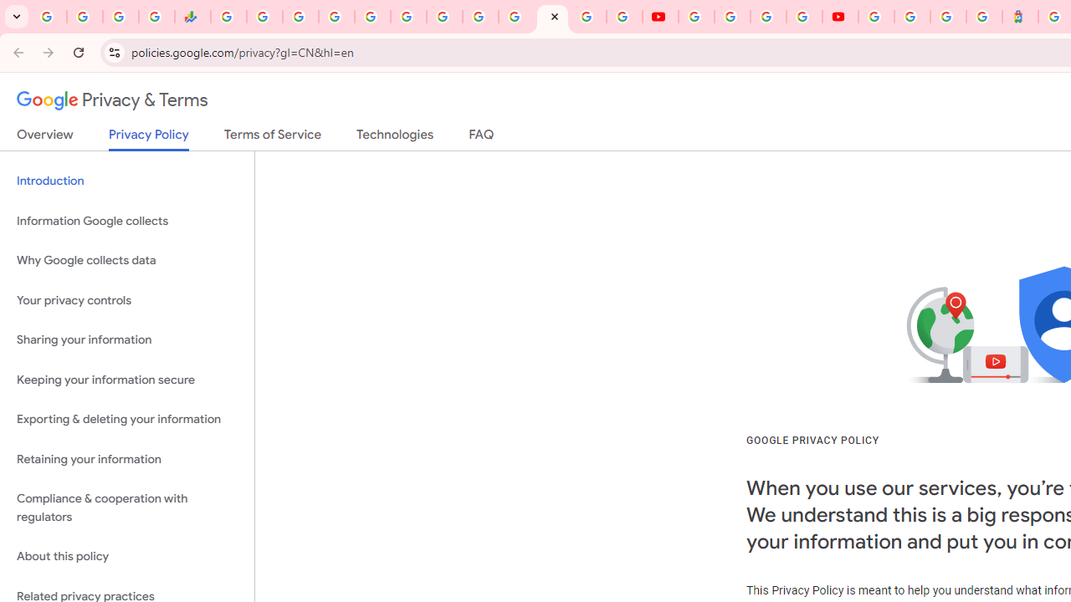 The image size is (1071, 602). Describe the element at coordinates (1021, 17) in the screenshot. I see `Atour Hotel - Google hotels` at that location.